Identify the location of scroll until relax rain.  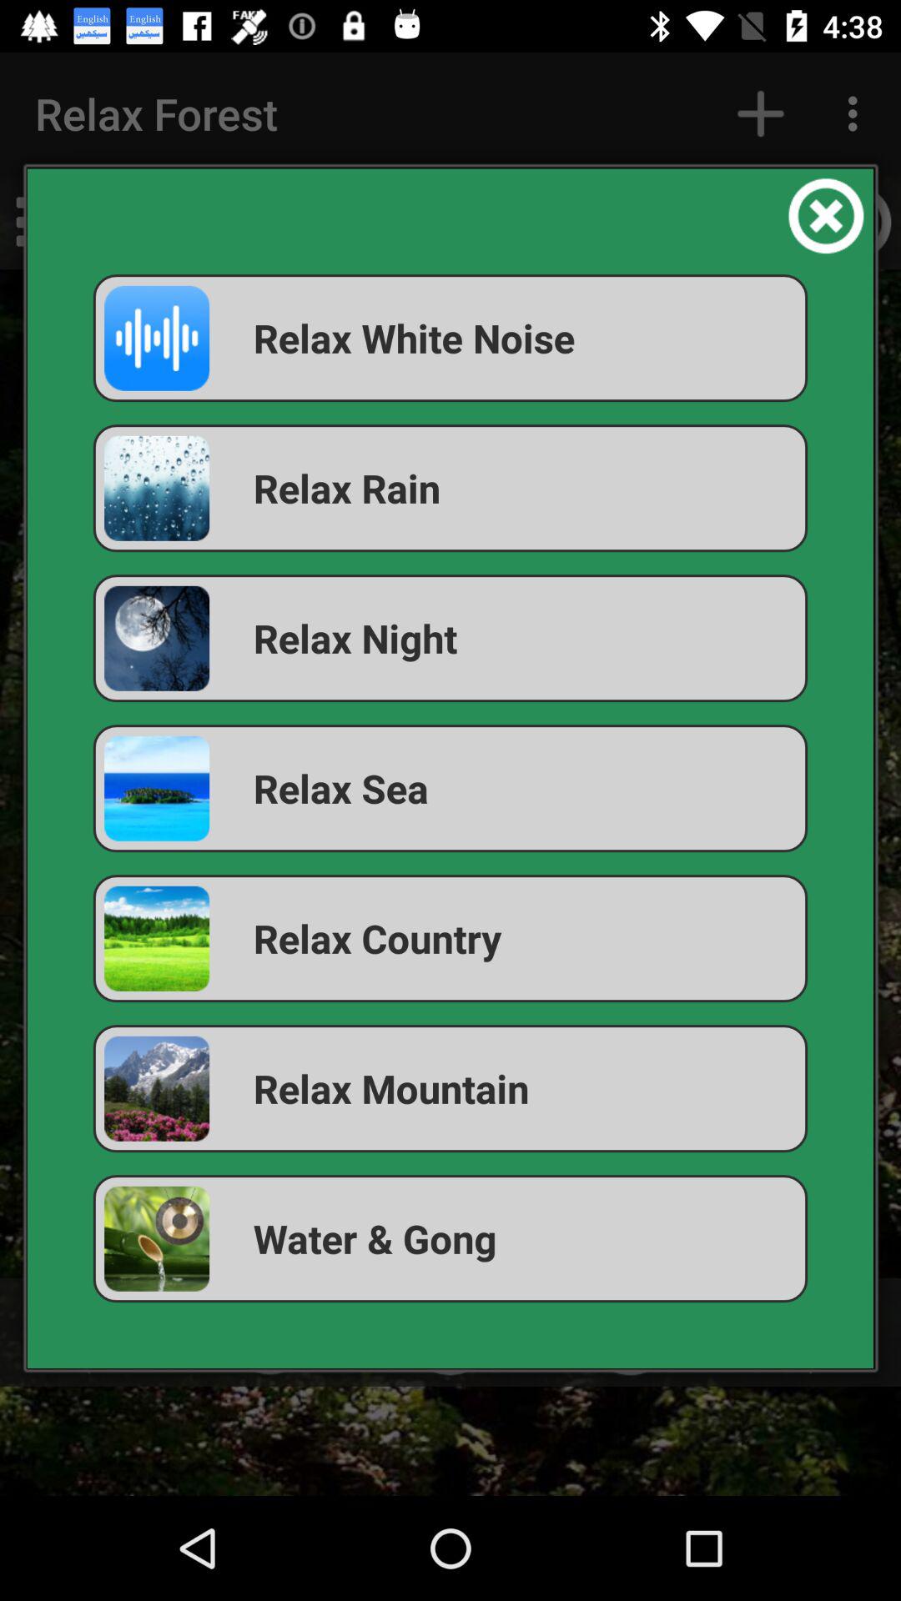
(450, 489).